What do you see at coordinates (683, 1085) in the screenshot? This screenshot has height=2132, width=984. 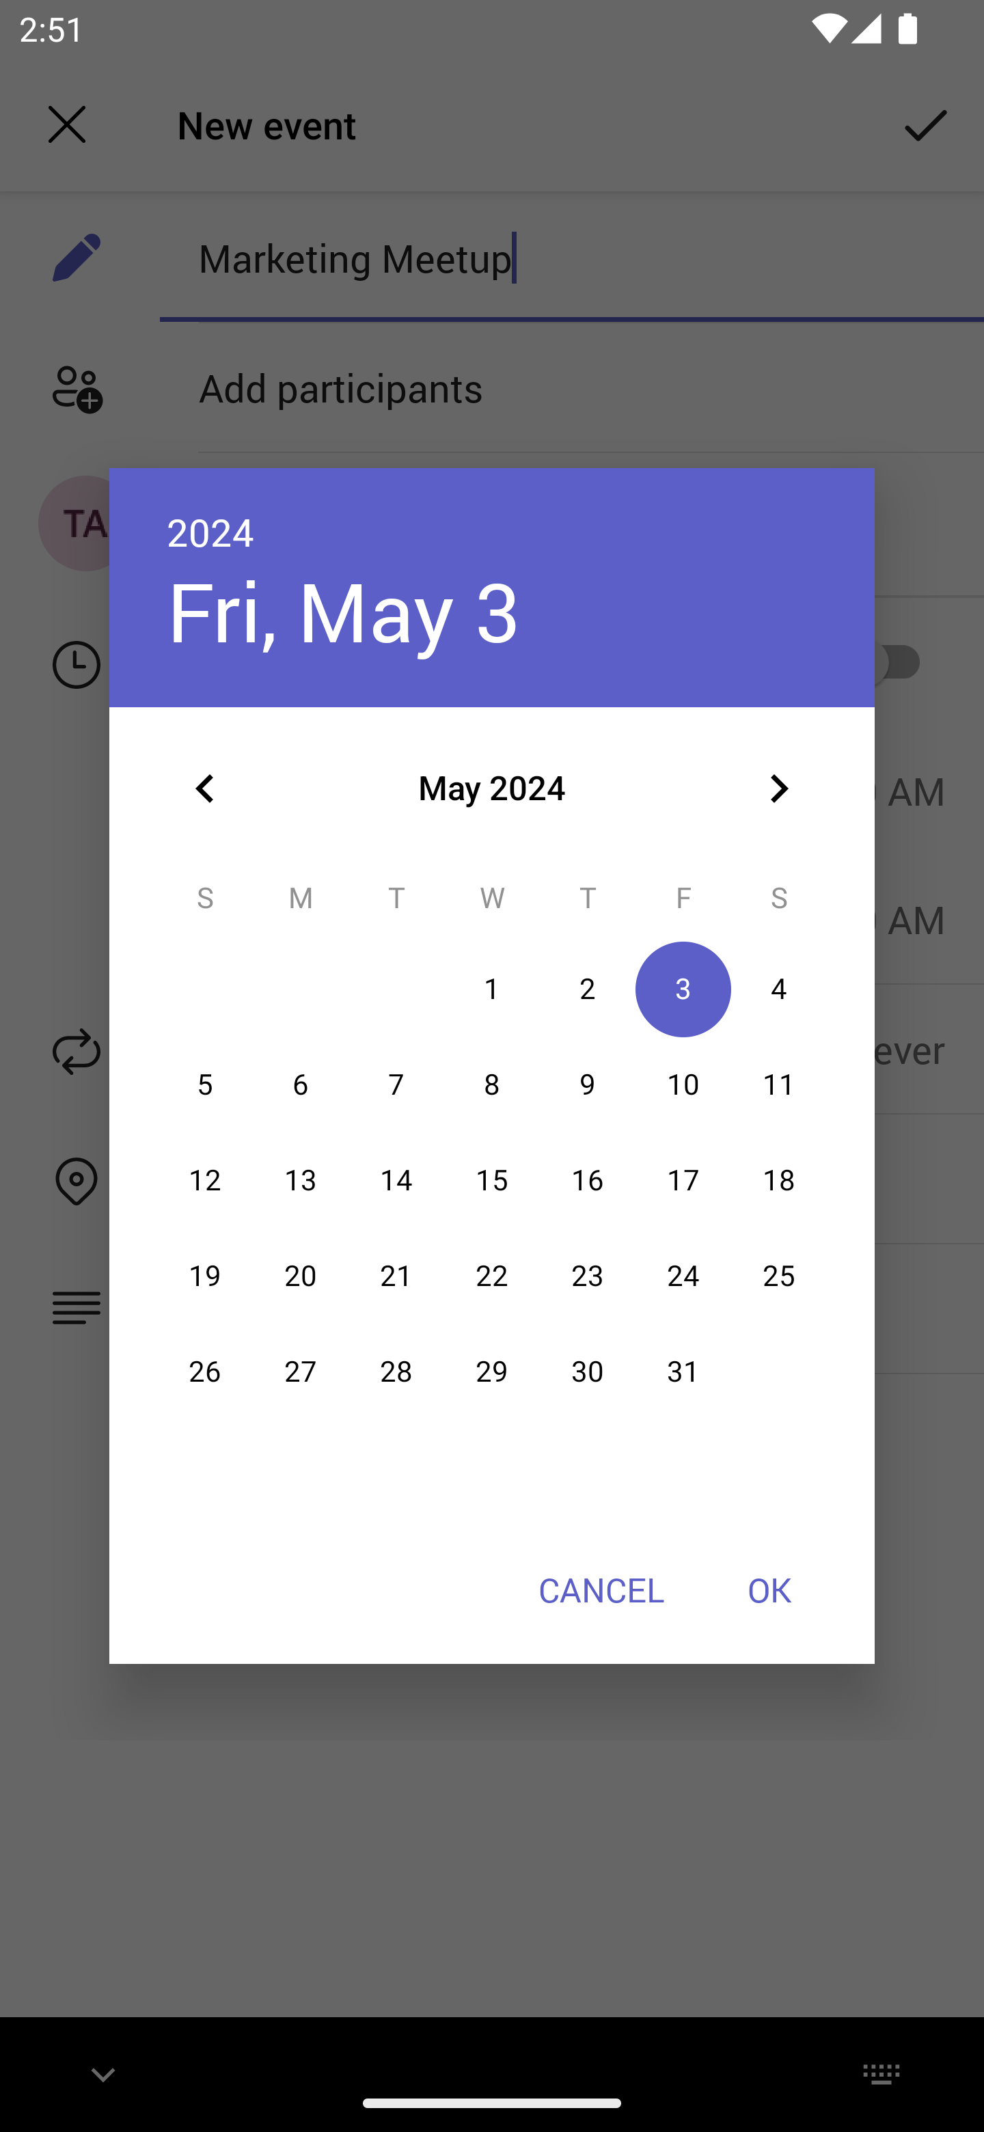 I see `10 10 May 2024` at bounding box center [683, 1085].